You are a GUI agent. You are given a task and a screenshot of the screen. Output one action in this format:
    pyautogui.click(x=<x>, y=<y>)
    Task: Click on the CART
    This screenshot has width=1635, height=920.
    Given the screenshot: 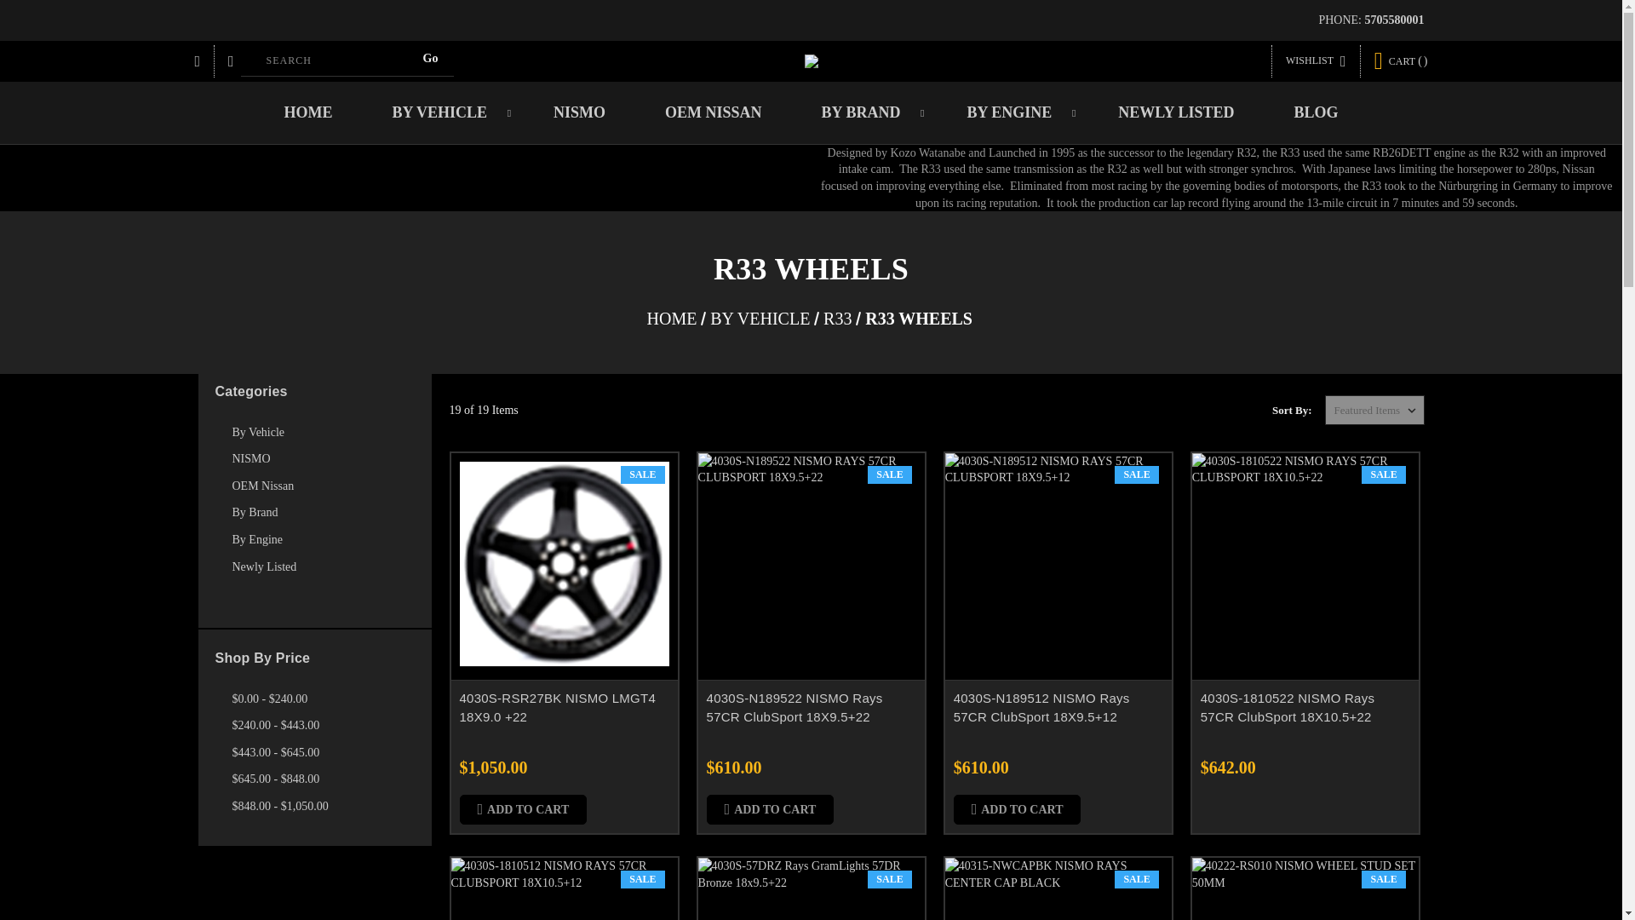 What is the action you would take?
    pyautogui.click(x=1401, y=61)
    